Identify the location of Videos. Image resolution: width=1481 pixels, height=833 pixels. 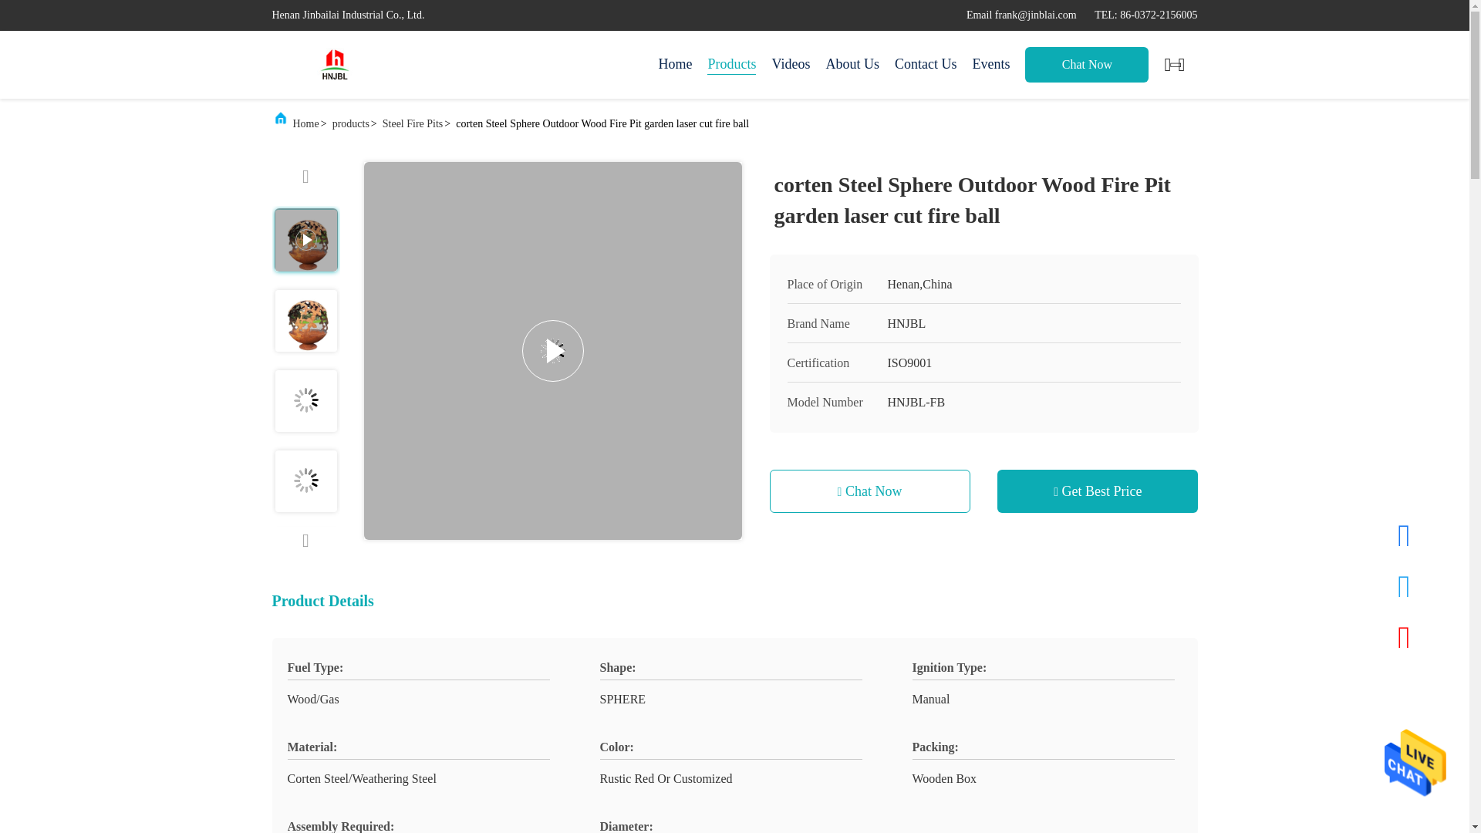
(791, 65).